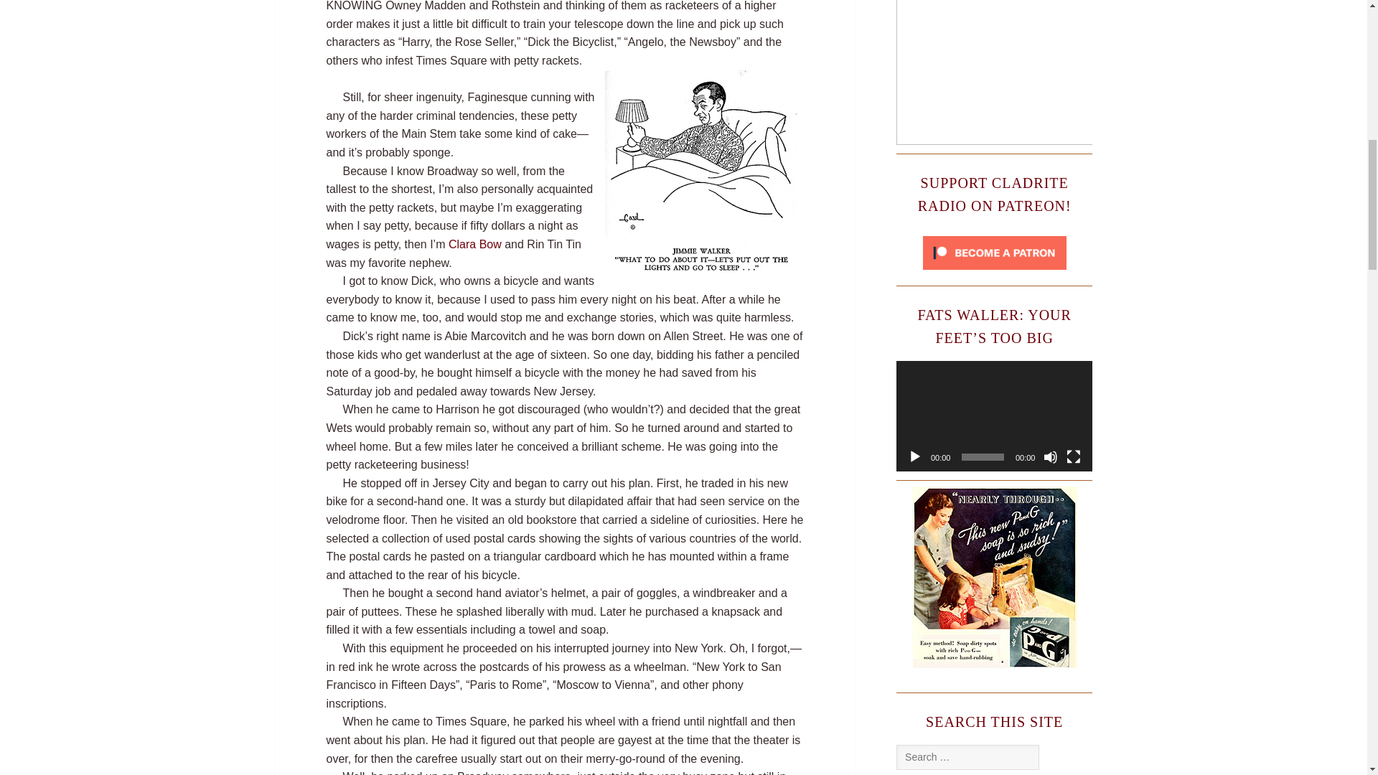 This screenshot has height=775, width=1378. I want to click on Mute, so click(1051, 456).